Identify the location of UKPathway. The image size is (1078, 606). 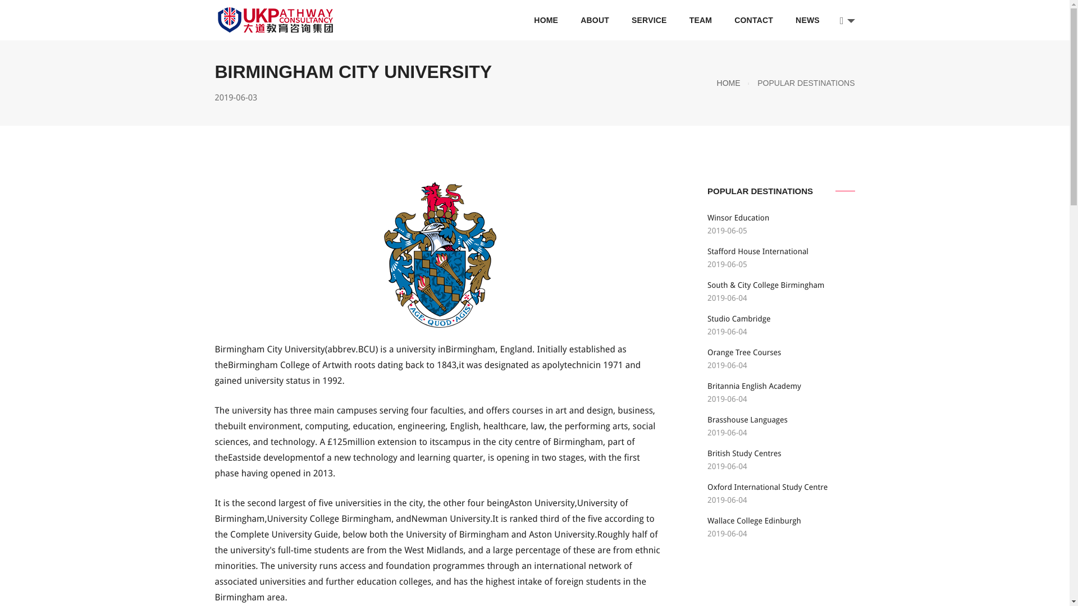
(275, 20).